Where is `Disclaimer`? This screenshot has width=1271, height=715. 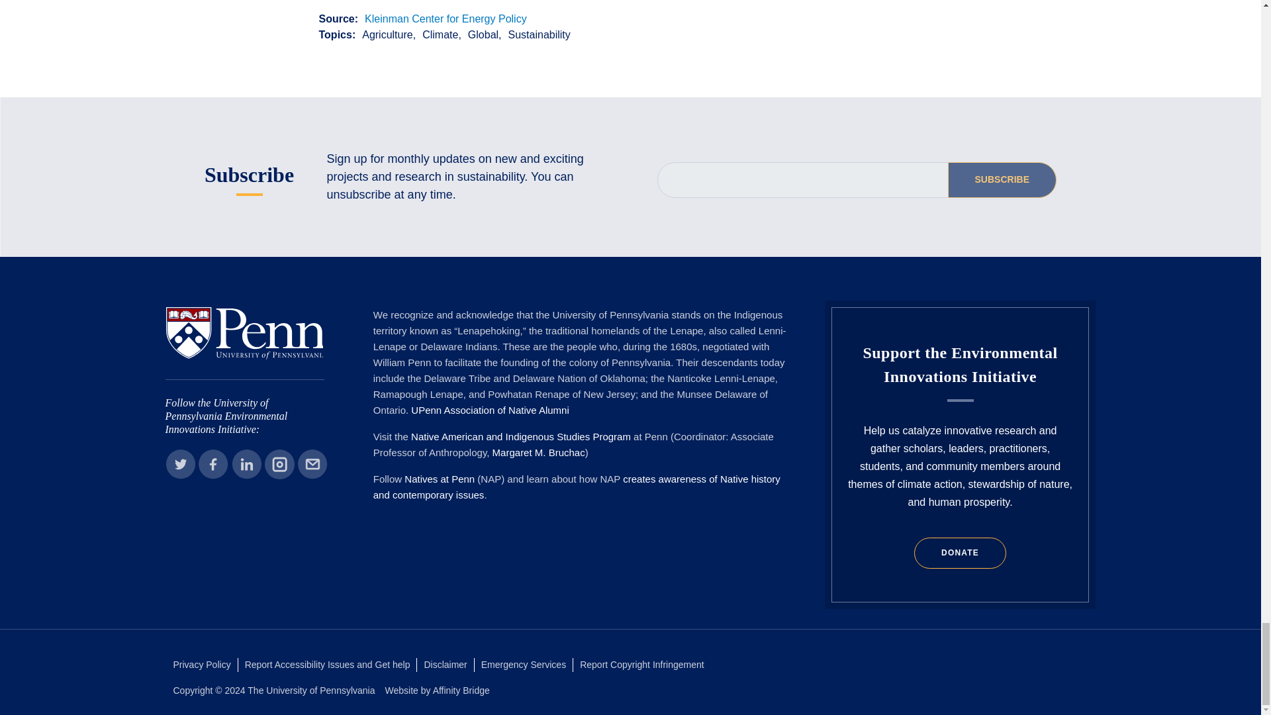
Disclaimer is located at coordinates (445, 665).